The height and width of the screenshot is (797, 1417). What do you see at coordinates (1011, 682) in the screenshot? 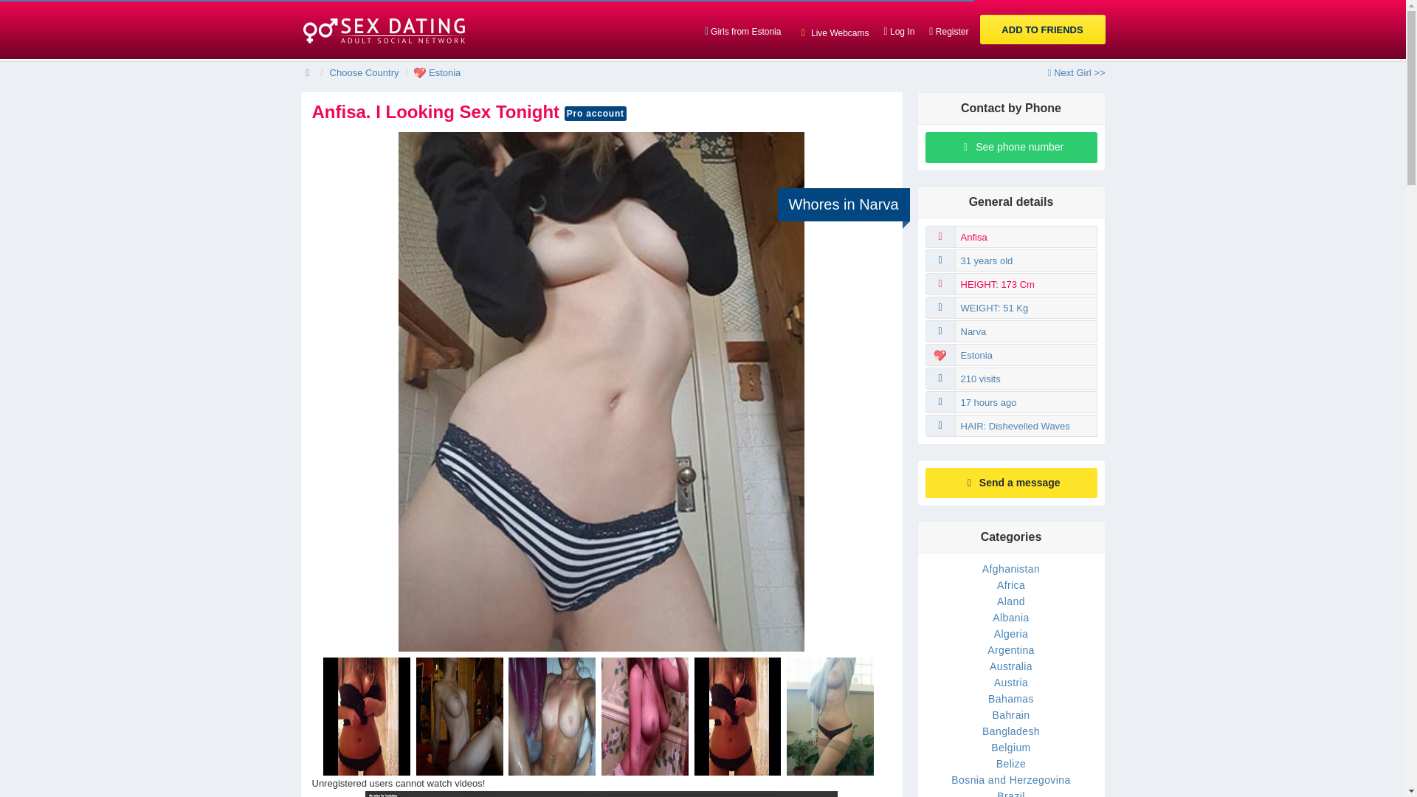
I see `Austria` at bounding box center [1011, 682].